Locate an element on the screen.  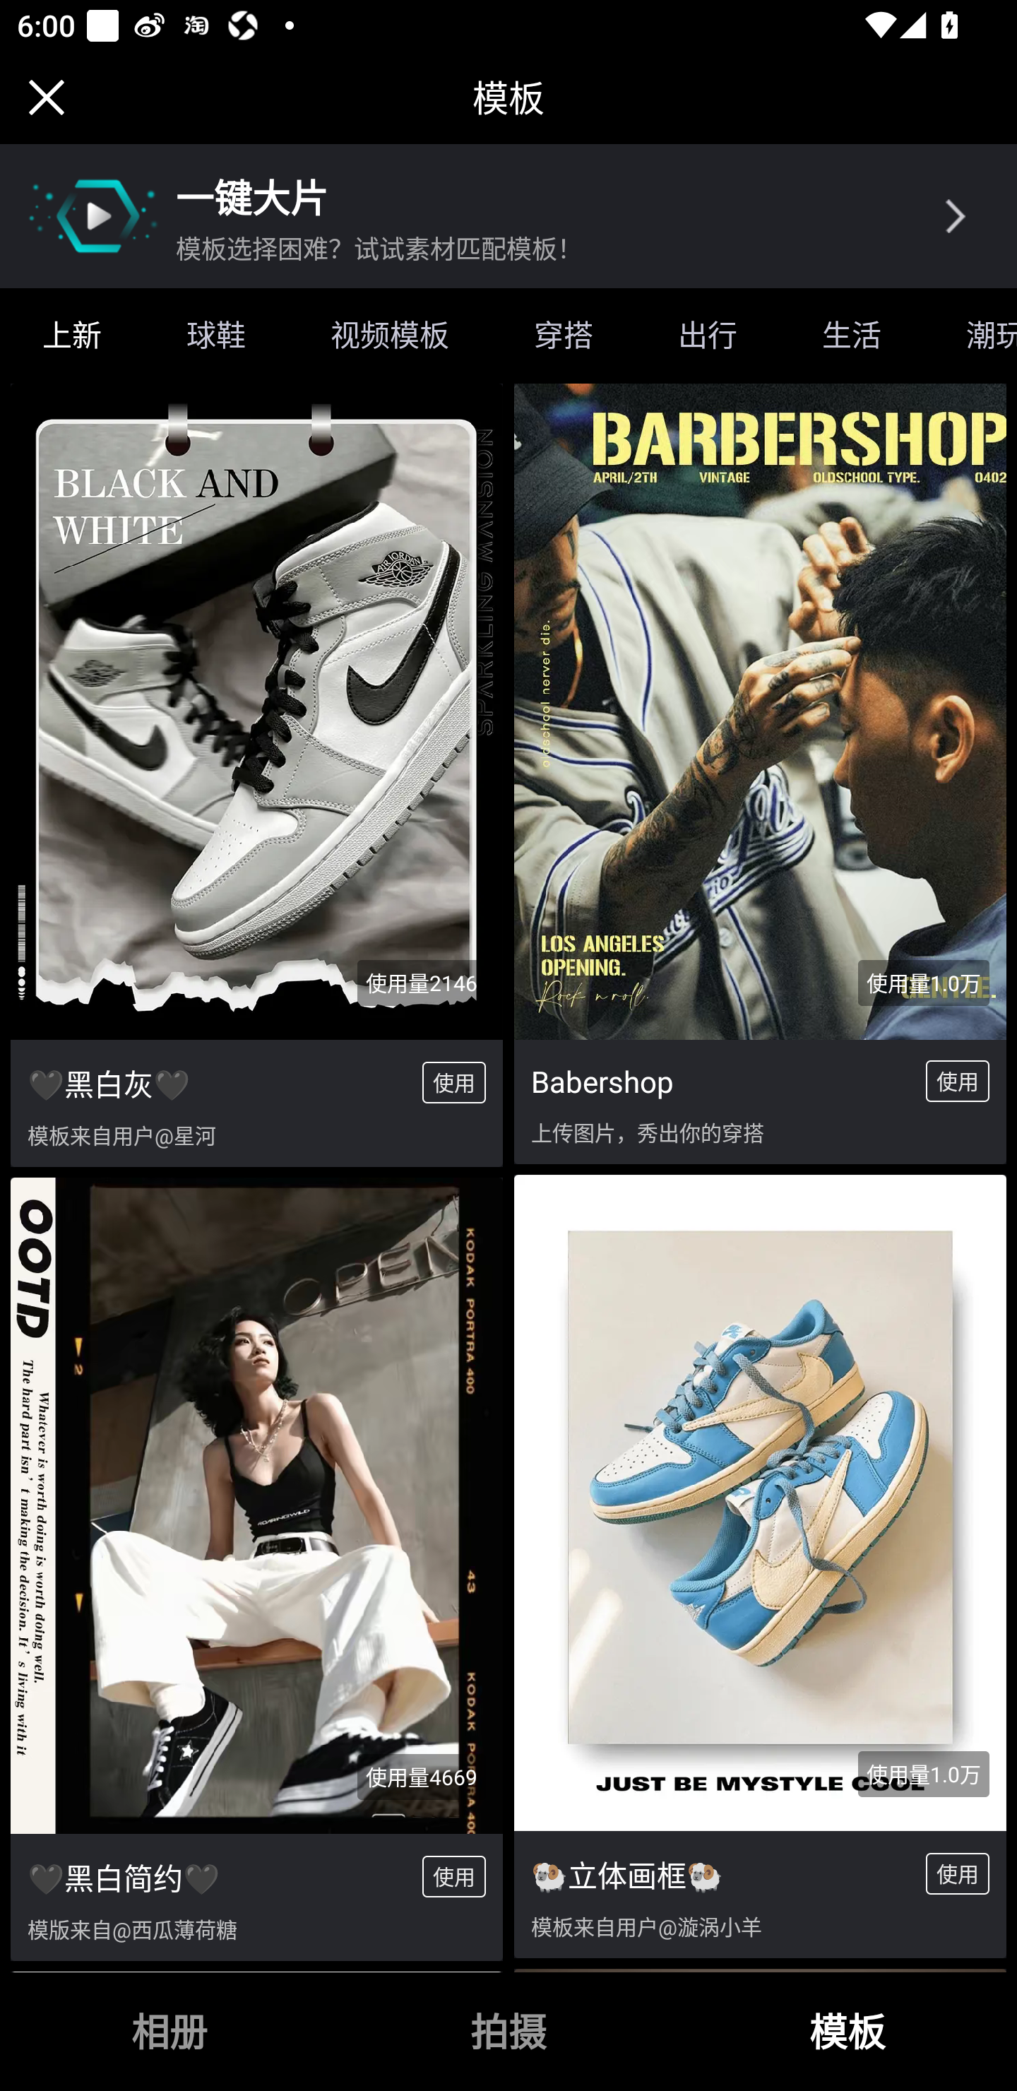
穿搭 is located at coordinates (564, 334).